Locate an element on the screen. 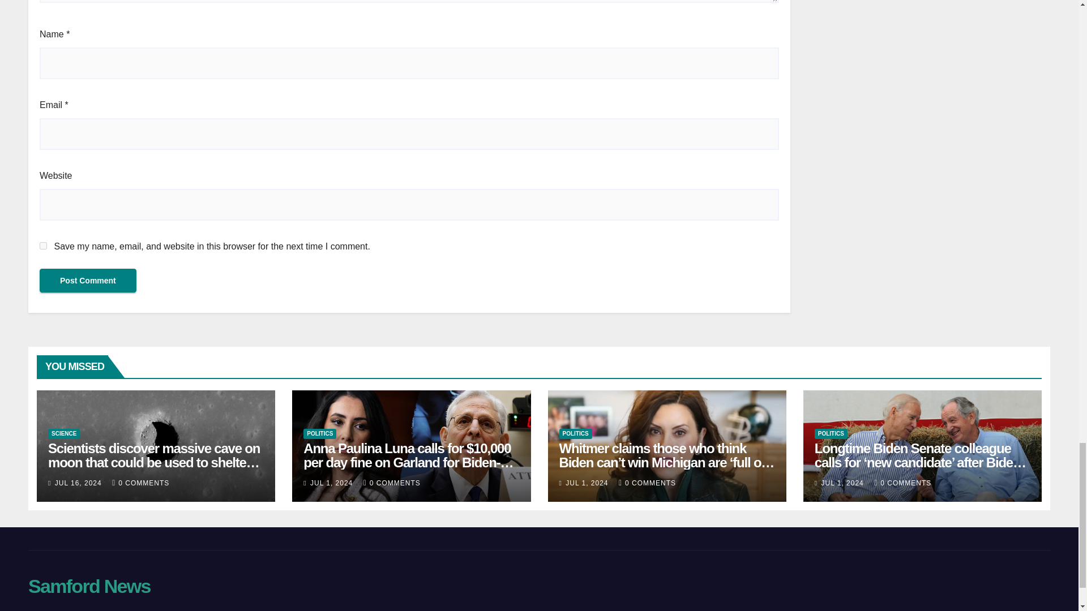  Post Comment is located at coordinates (88, 281).